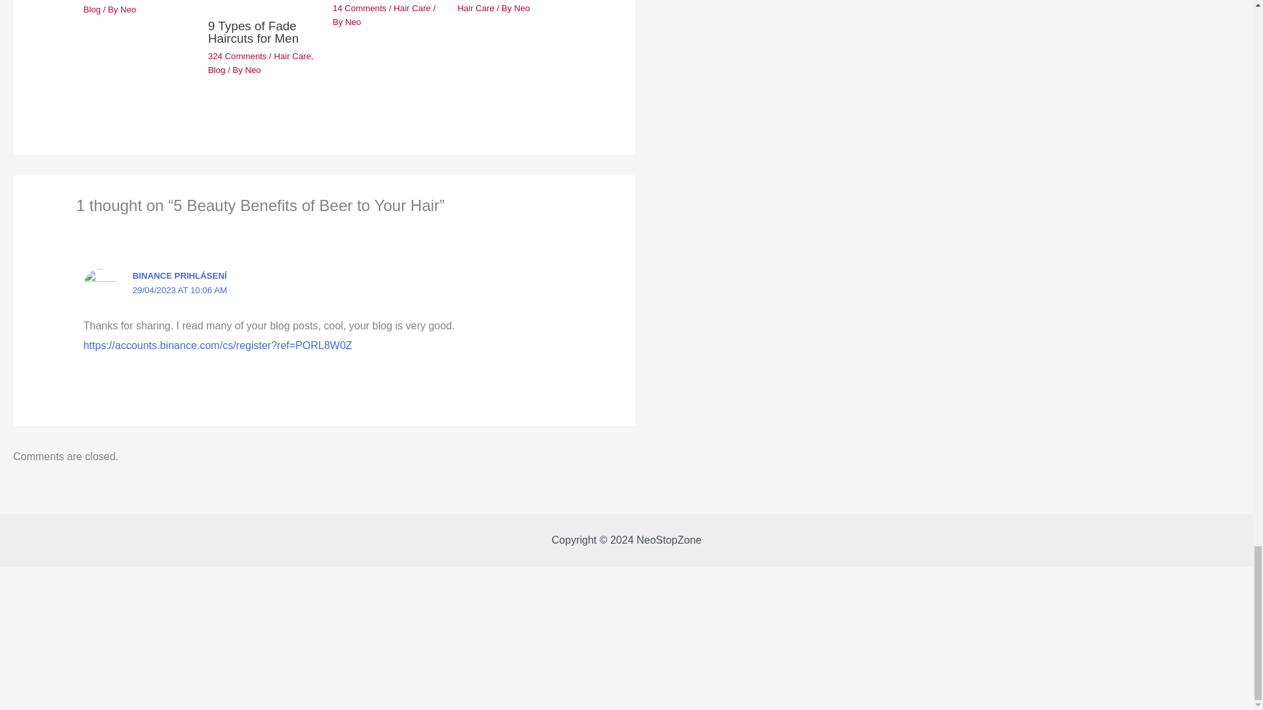 The image size is (1263, 710). Describe the element at coordinates (253, 70) in the screenshot. I see `View all posts by Neo` at that location.